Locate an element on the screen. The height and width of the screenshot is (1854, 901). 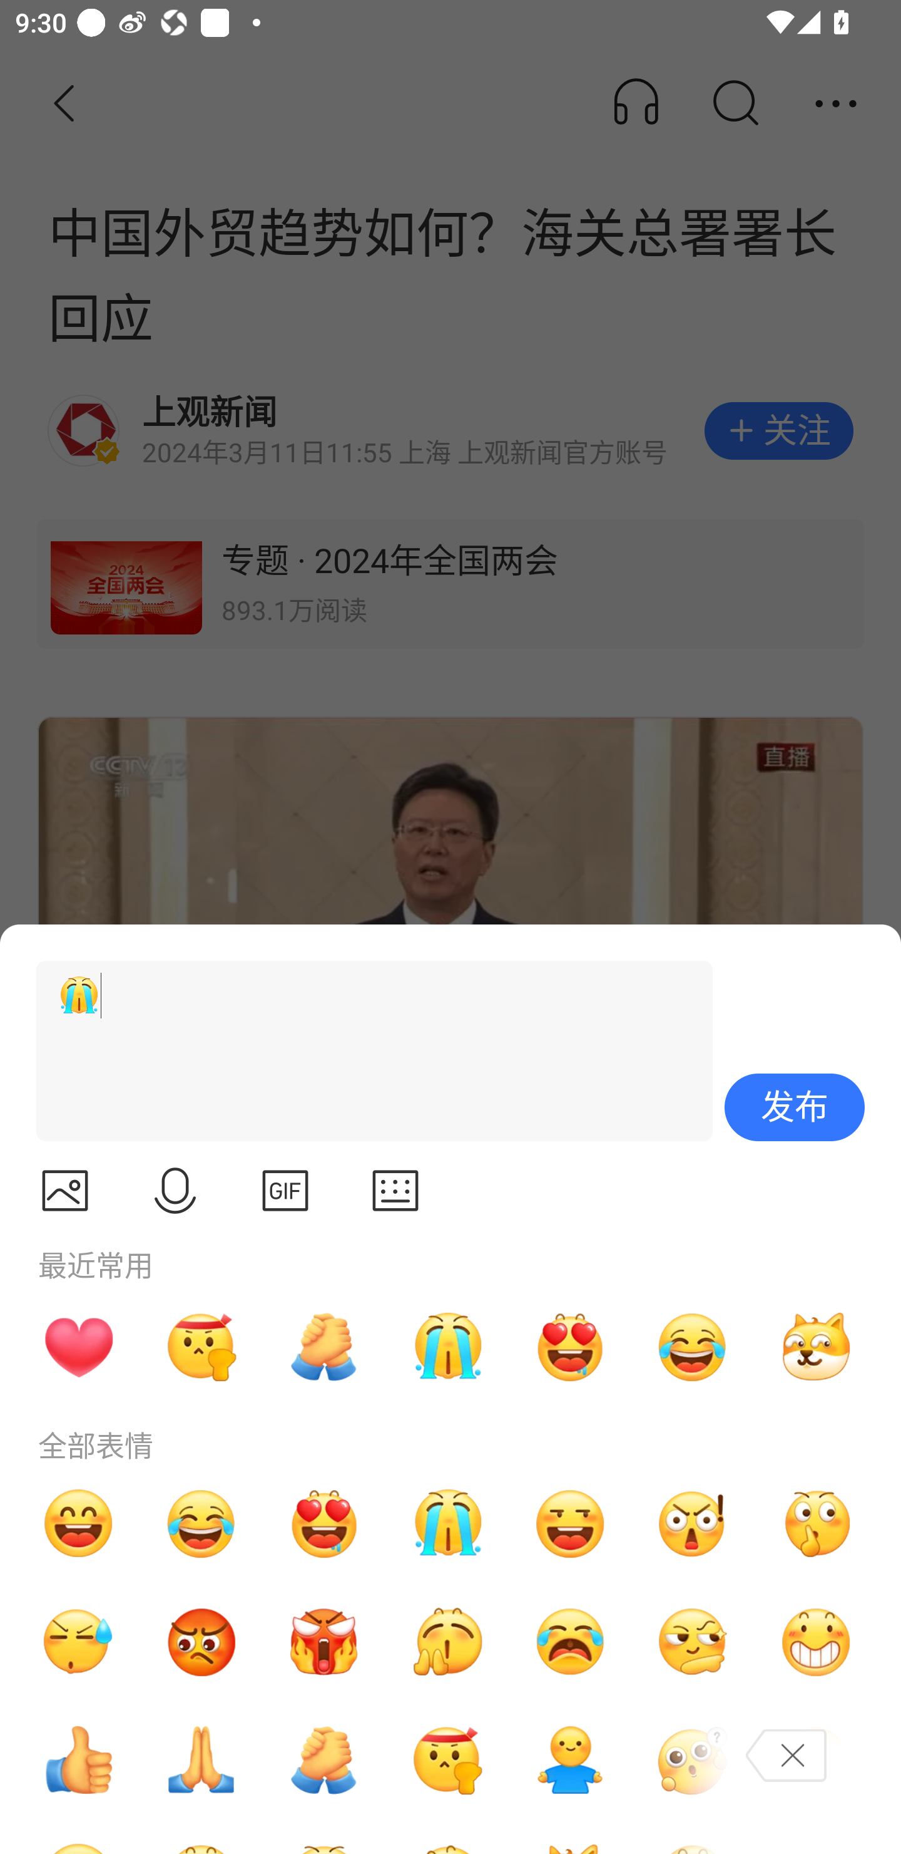
喜欢 is located at coordinates (570, 1347).